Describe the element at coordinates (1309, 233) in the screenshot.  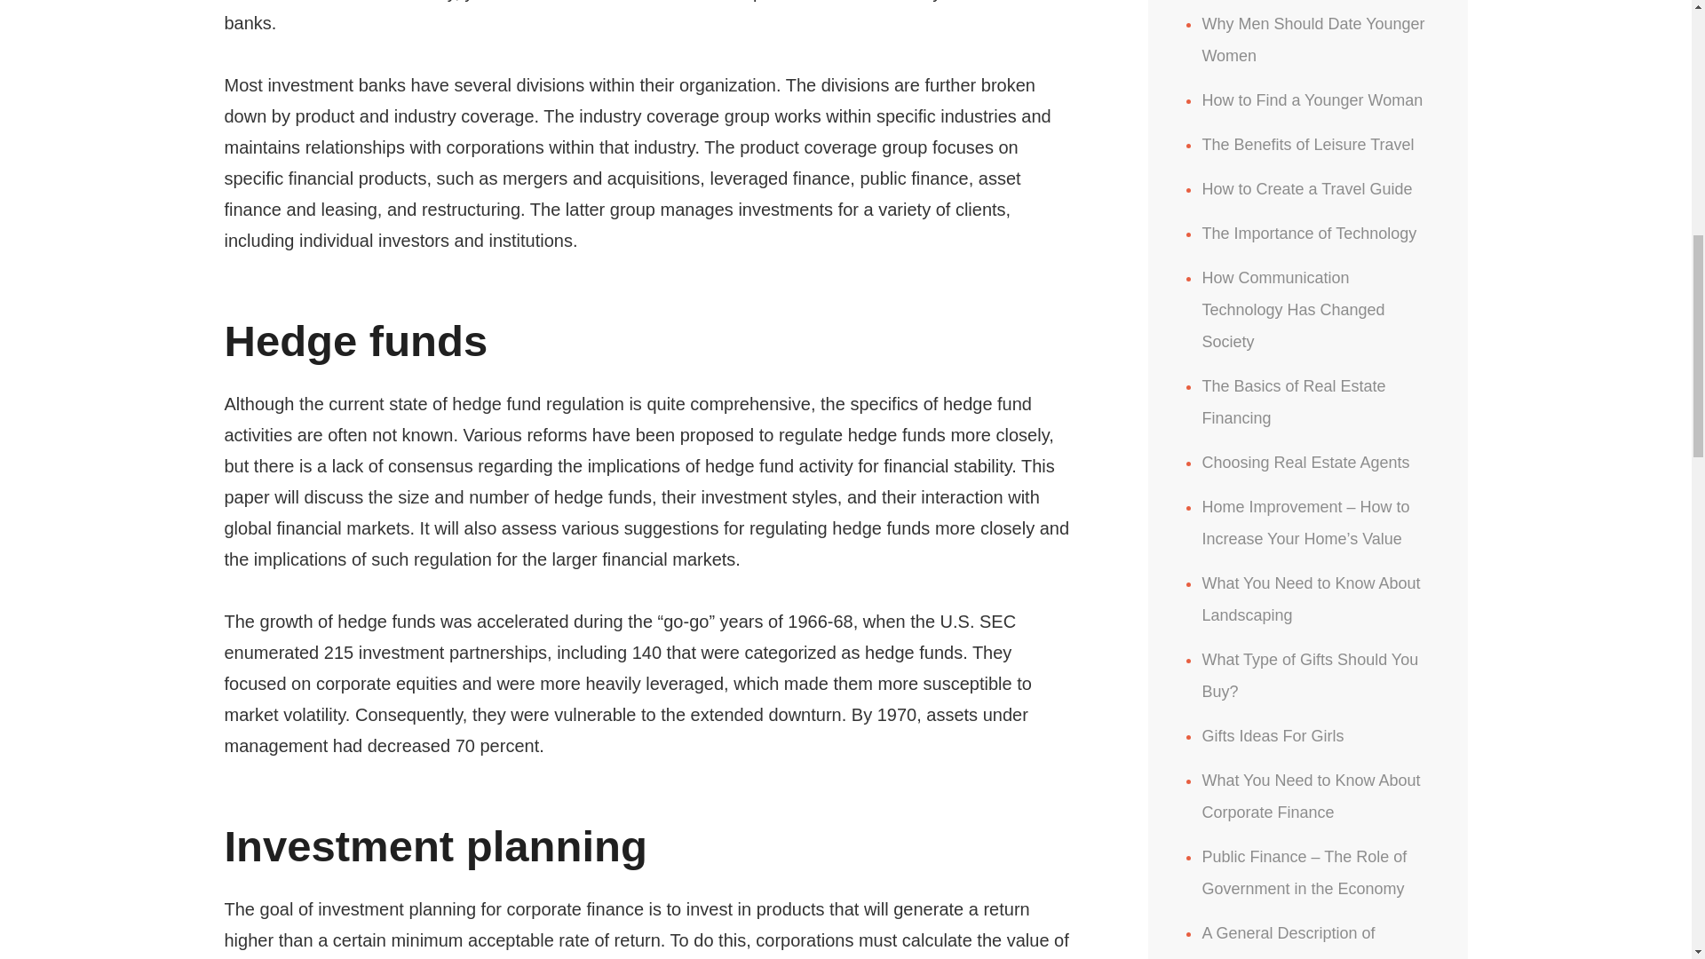
I see `The Importance of Technology` at that location.